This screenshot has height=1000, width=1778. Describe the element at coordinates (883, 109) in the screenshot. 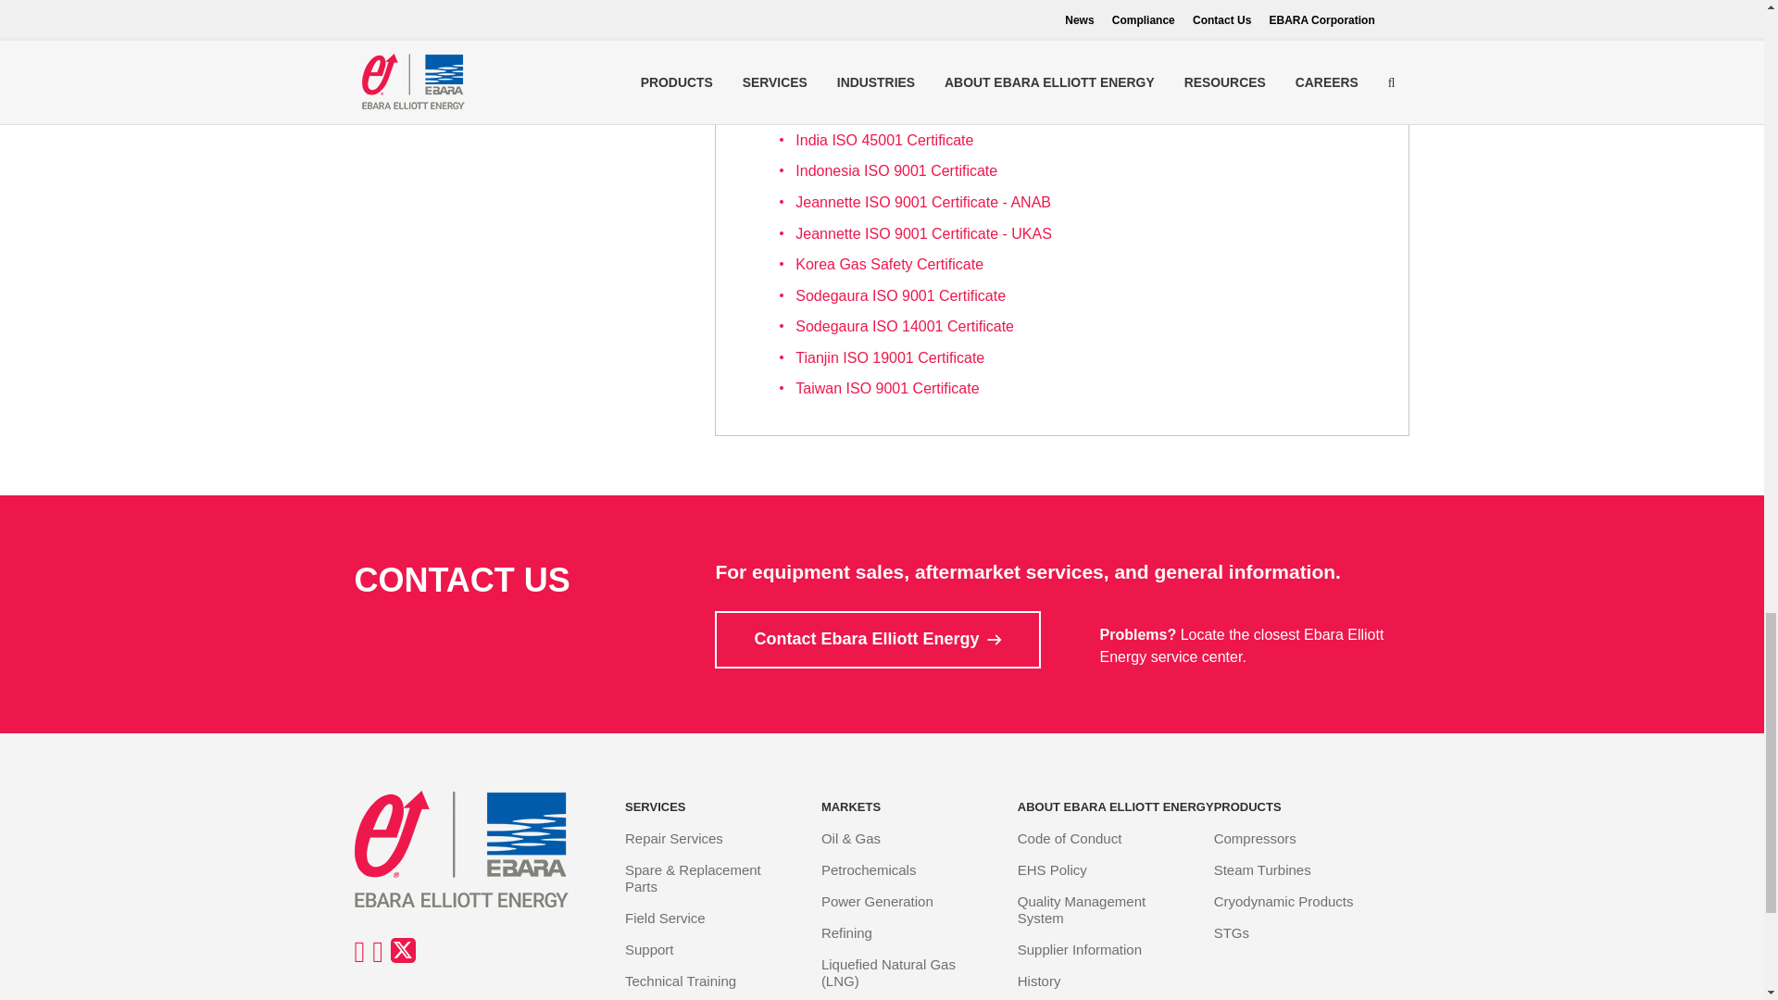

I see `India ISO 14001 Certificate` at that location.